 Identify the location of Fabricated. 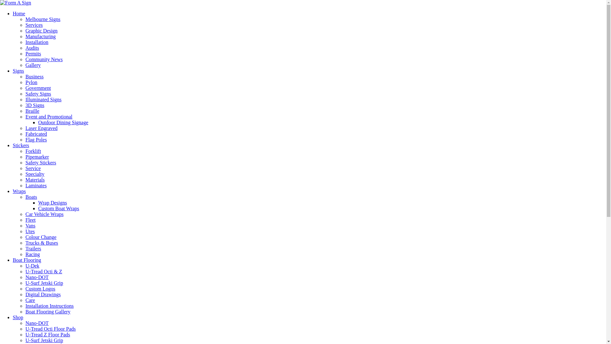
(36, 134).